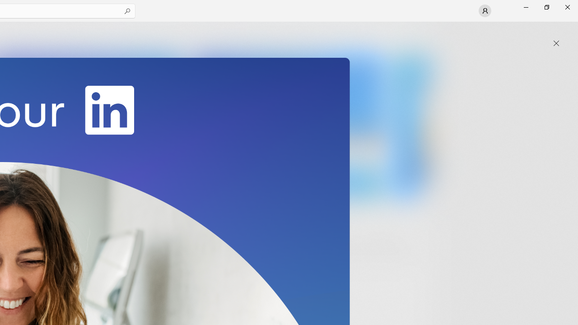  Describe the element at coordinates (526, 7) in the screenshot. I see `Minimize Microsoft Store` at that location.